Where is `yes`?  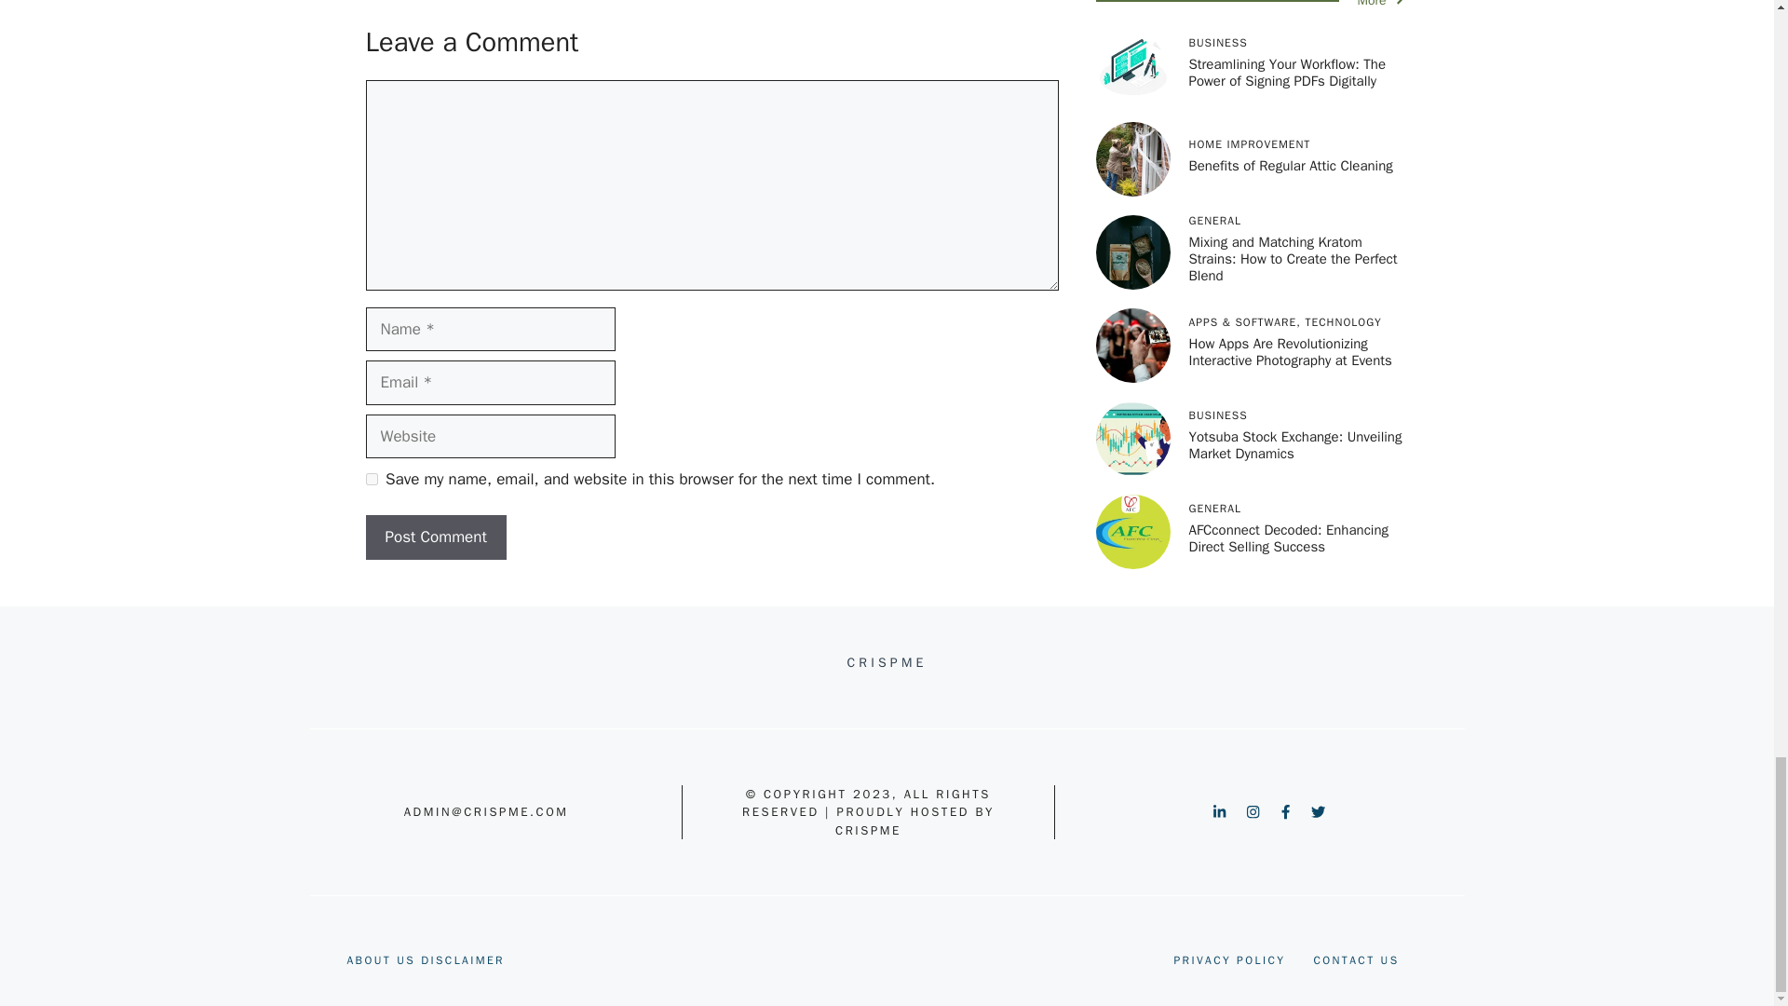
yes is located at coordinates (371, 479).